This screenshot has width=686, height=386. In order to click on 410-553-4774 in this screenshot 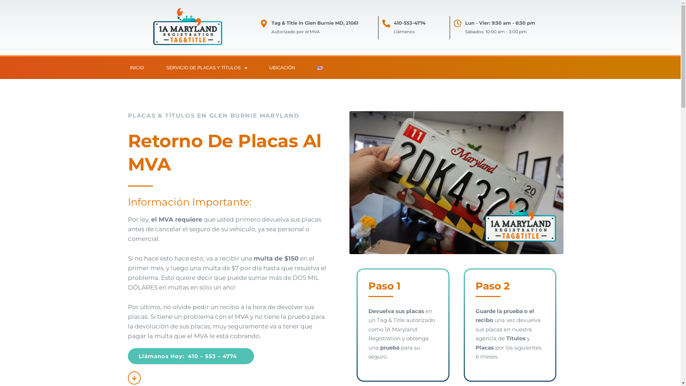, I will do `click(409, 23)`.